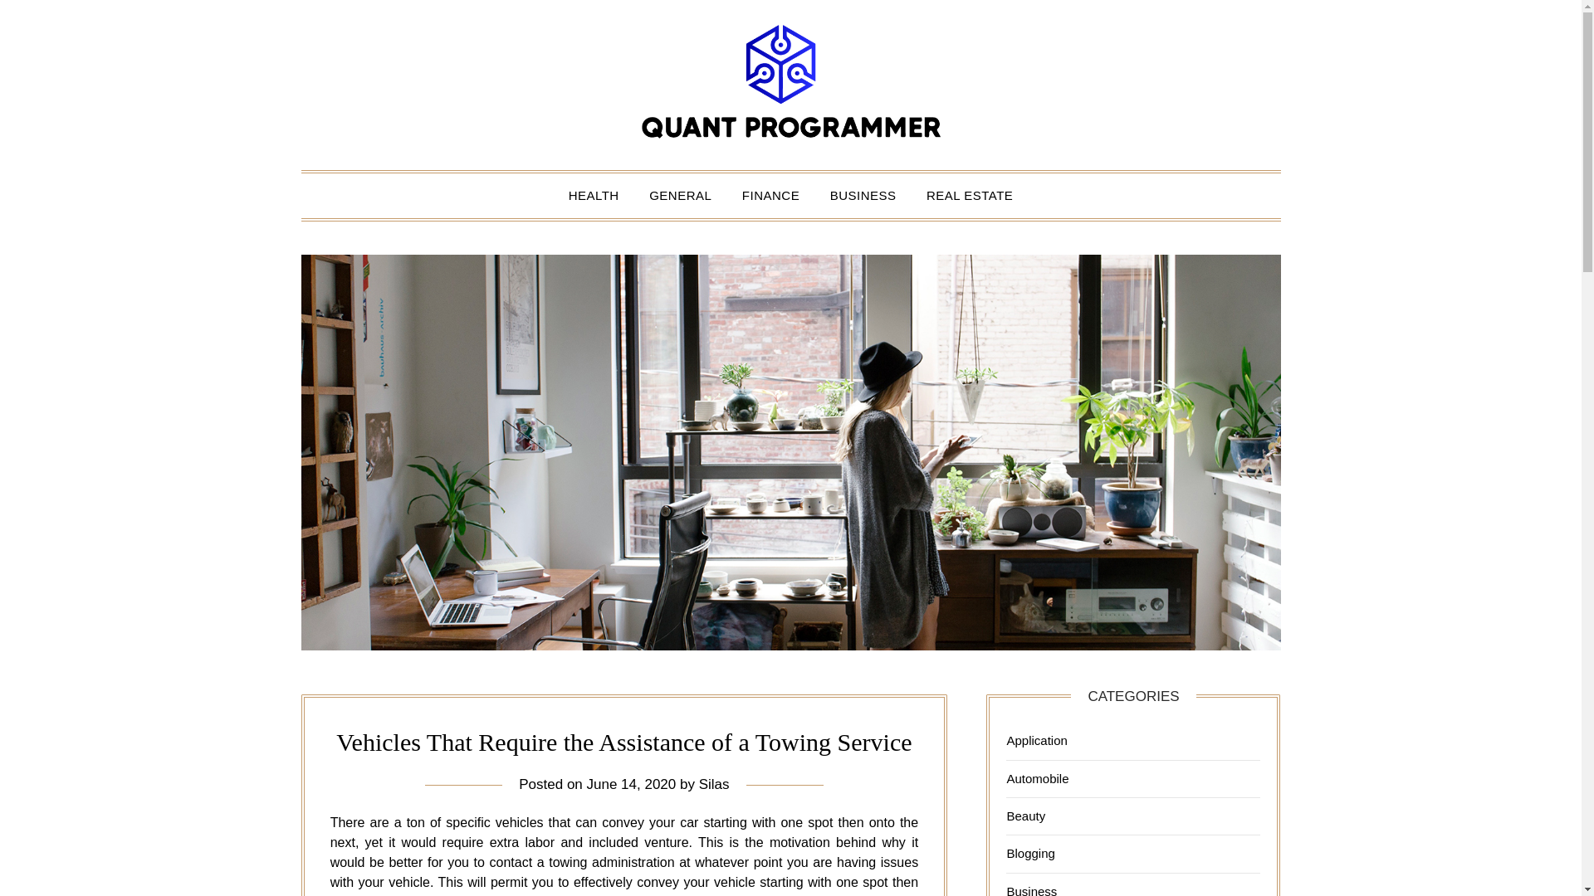 This screenshot has width=1594, height=896. Describe the element at coordinates (594, 196) in the screenshot. I see `HEALTH` at that location.